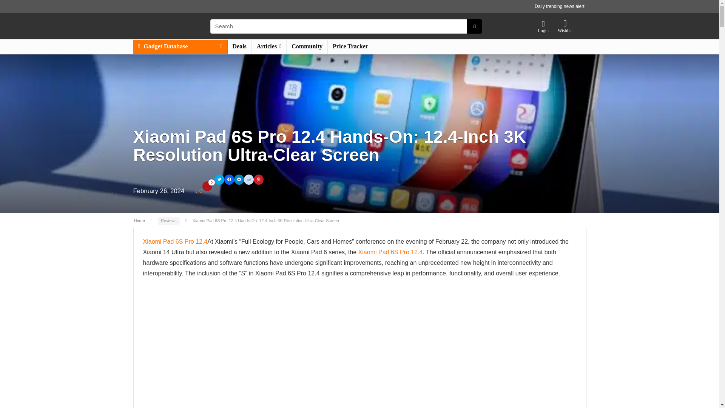  I want to click on Daily trending news alert, so click(560, 6).